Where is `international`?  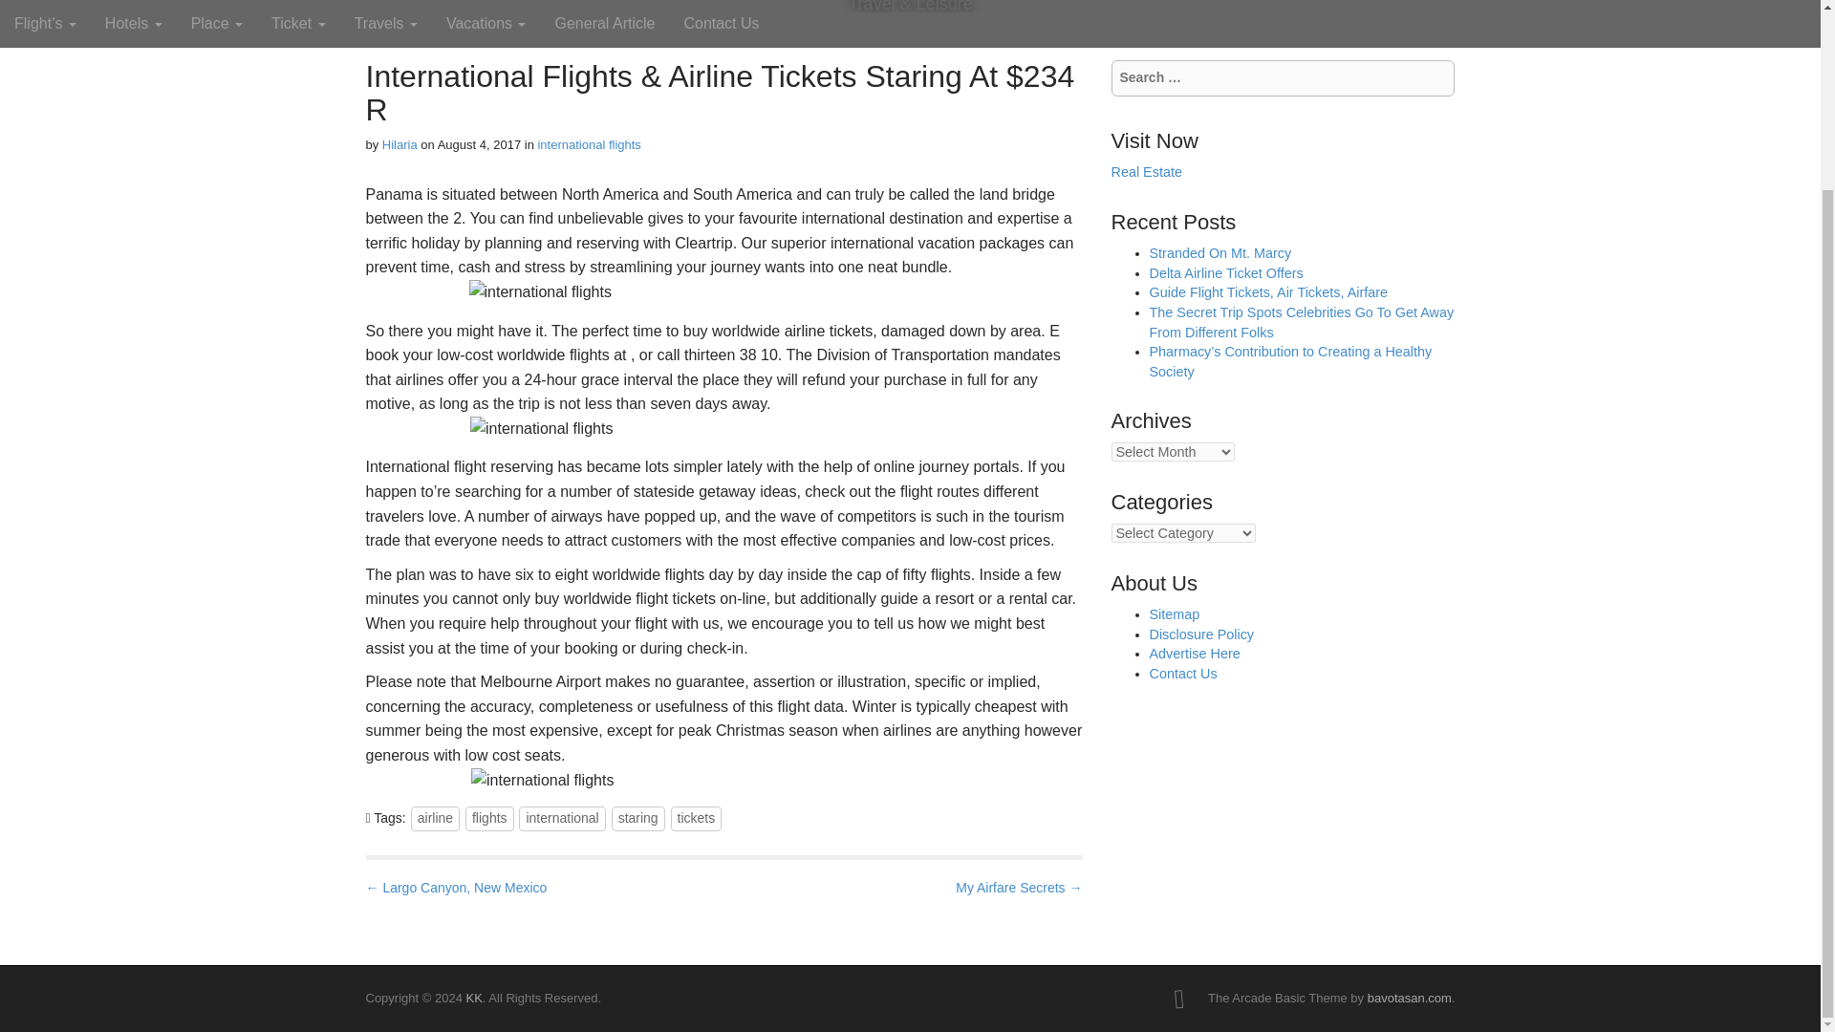 international is located at coordinates (562, 818).